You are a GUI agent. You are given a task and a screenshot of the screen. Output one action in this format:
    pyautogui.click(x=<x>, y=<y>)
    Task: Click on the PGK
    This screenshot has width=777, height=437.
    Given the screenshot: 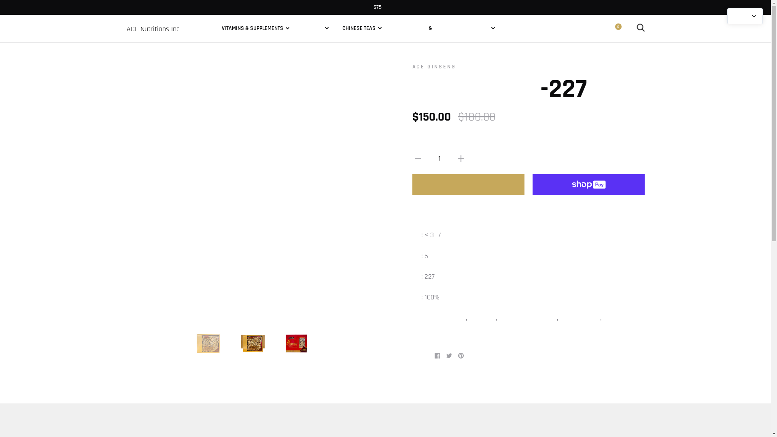 What is the action you would take?
    pyautogui.click(x=162, y=271)
    